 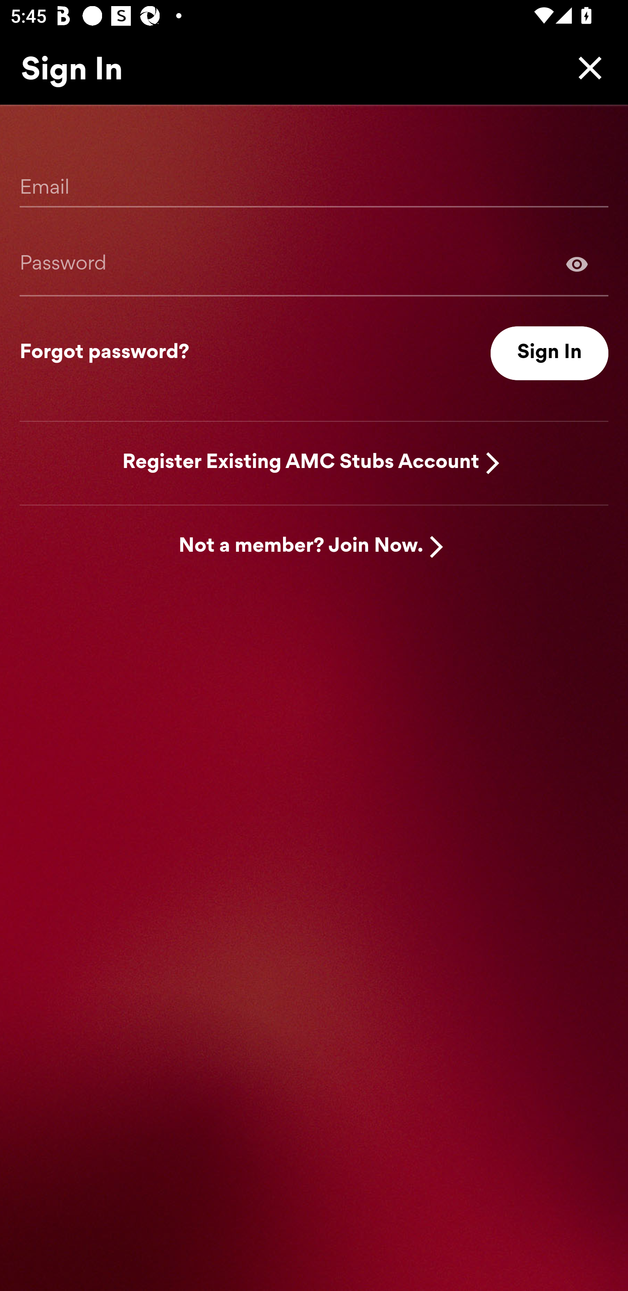 What do you see at coordinates (104, 353) in the screenshot?
I see `Forgot password?` at bounding box center [104, 353].